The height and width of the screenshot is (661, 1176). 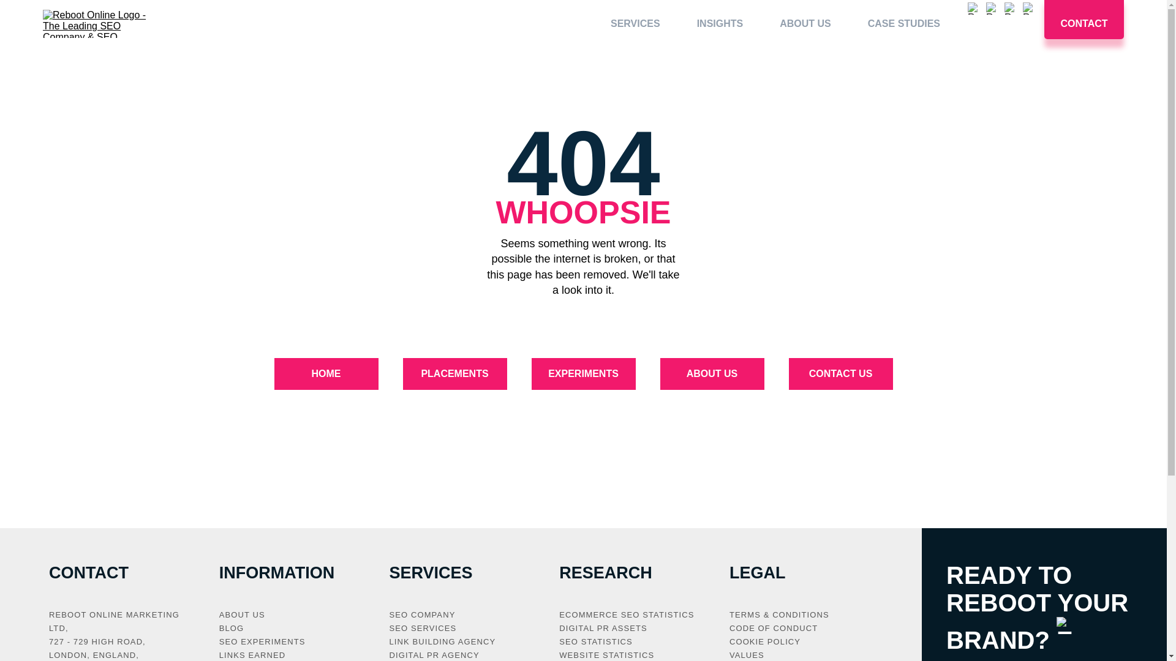 I want to click on Placements, so click(x=454, y=374).